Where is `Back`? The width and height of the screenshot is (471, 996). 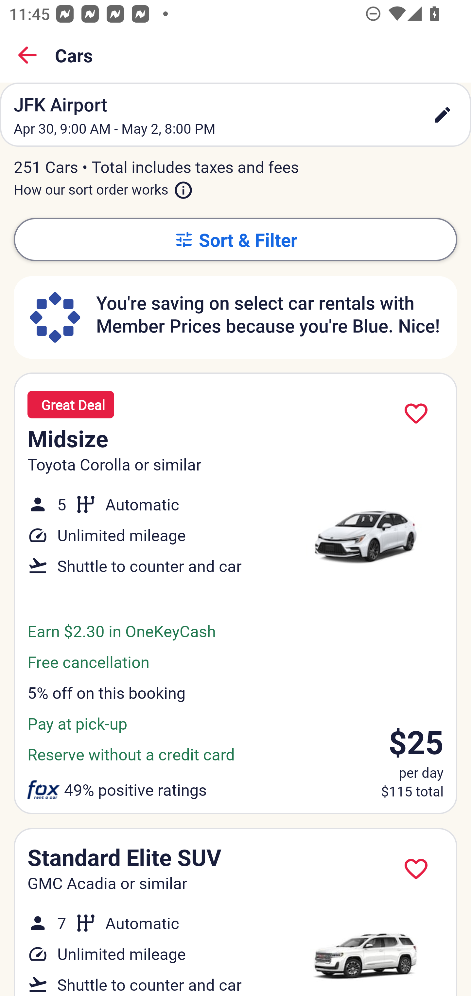 Back is located at coordinates (27, 55).